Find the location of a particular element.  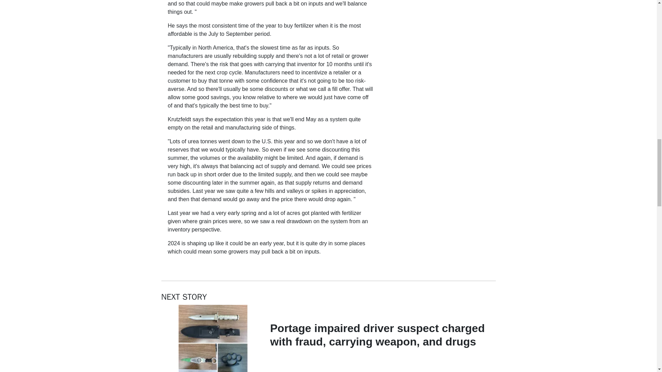

3rd party ad content is located at coordinates (437, 19).